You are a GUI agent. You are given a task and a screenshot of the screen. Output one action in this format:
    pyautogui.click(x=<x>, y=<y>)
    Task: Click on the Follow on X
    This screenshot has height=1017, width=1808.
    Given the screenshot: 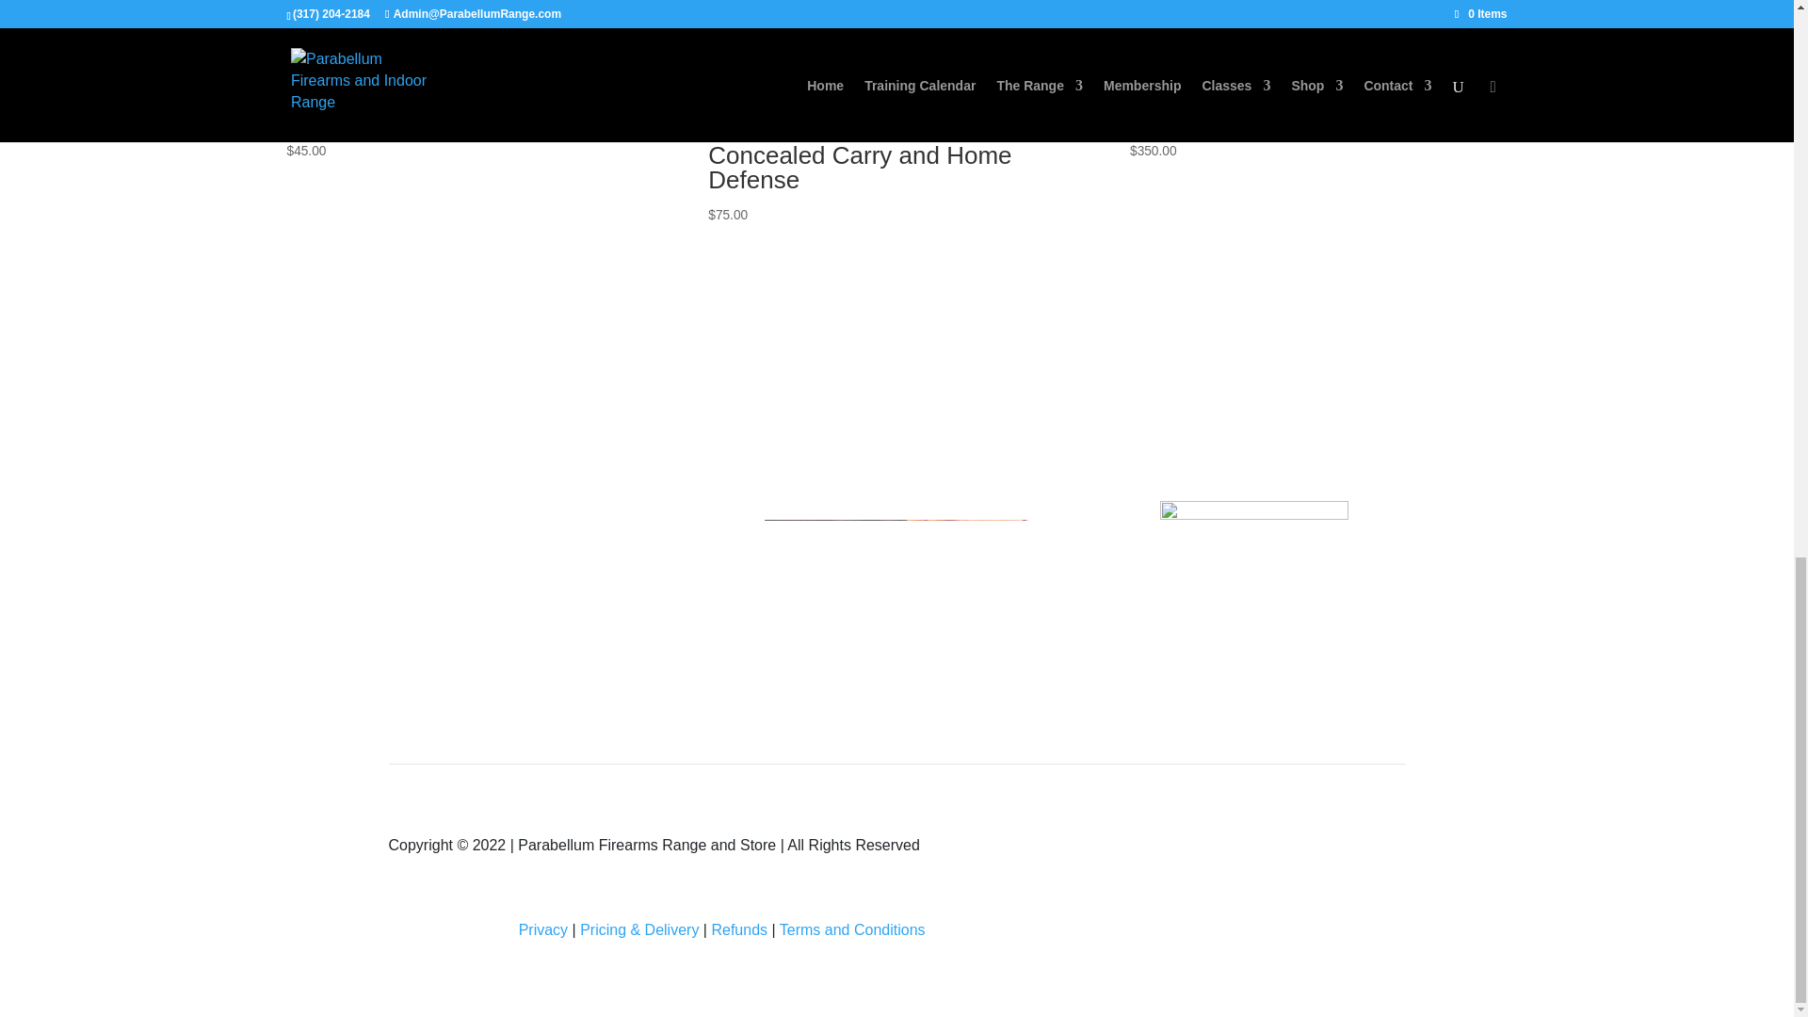 What is the action you would take?
    pyautogui.click(x=1235, y=851)
    